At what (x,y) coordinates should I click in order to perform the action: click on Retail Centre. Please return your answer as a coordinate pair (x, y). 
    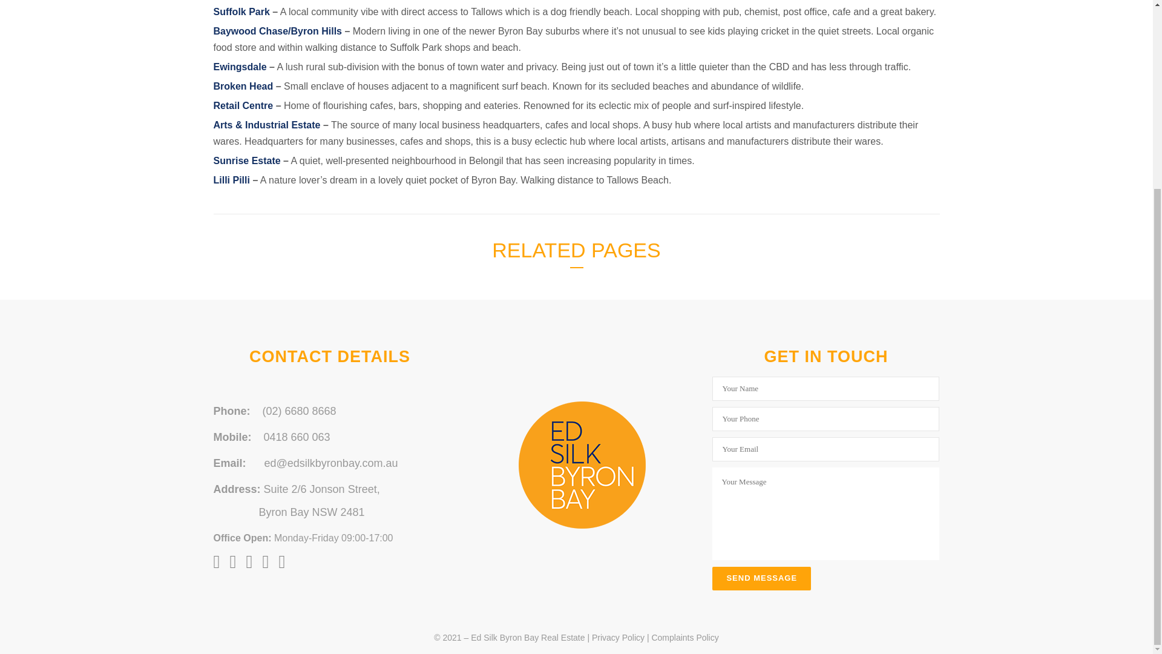
    Looking at the image, I should click on (243, 105).